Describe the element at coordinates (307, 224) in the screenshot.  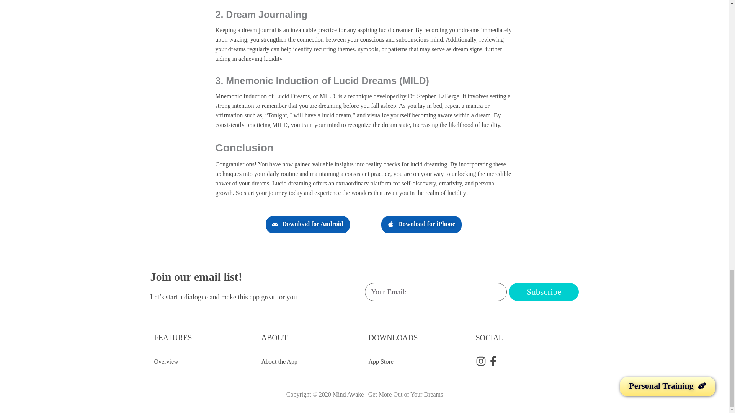
I see `Download for Android` at that location.